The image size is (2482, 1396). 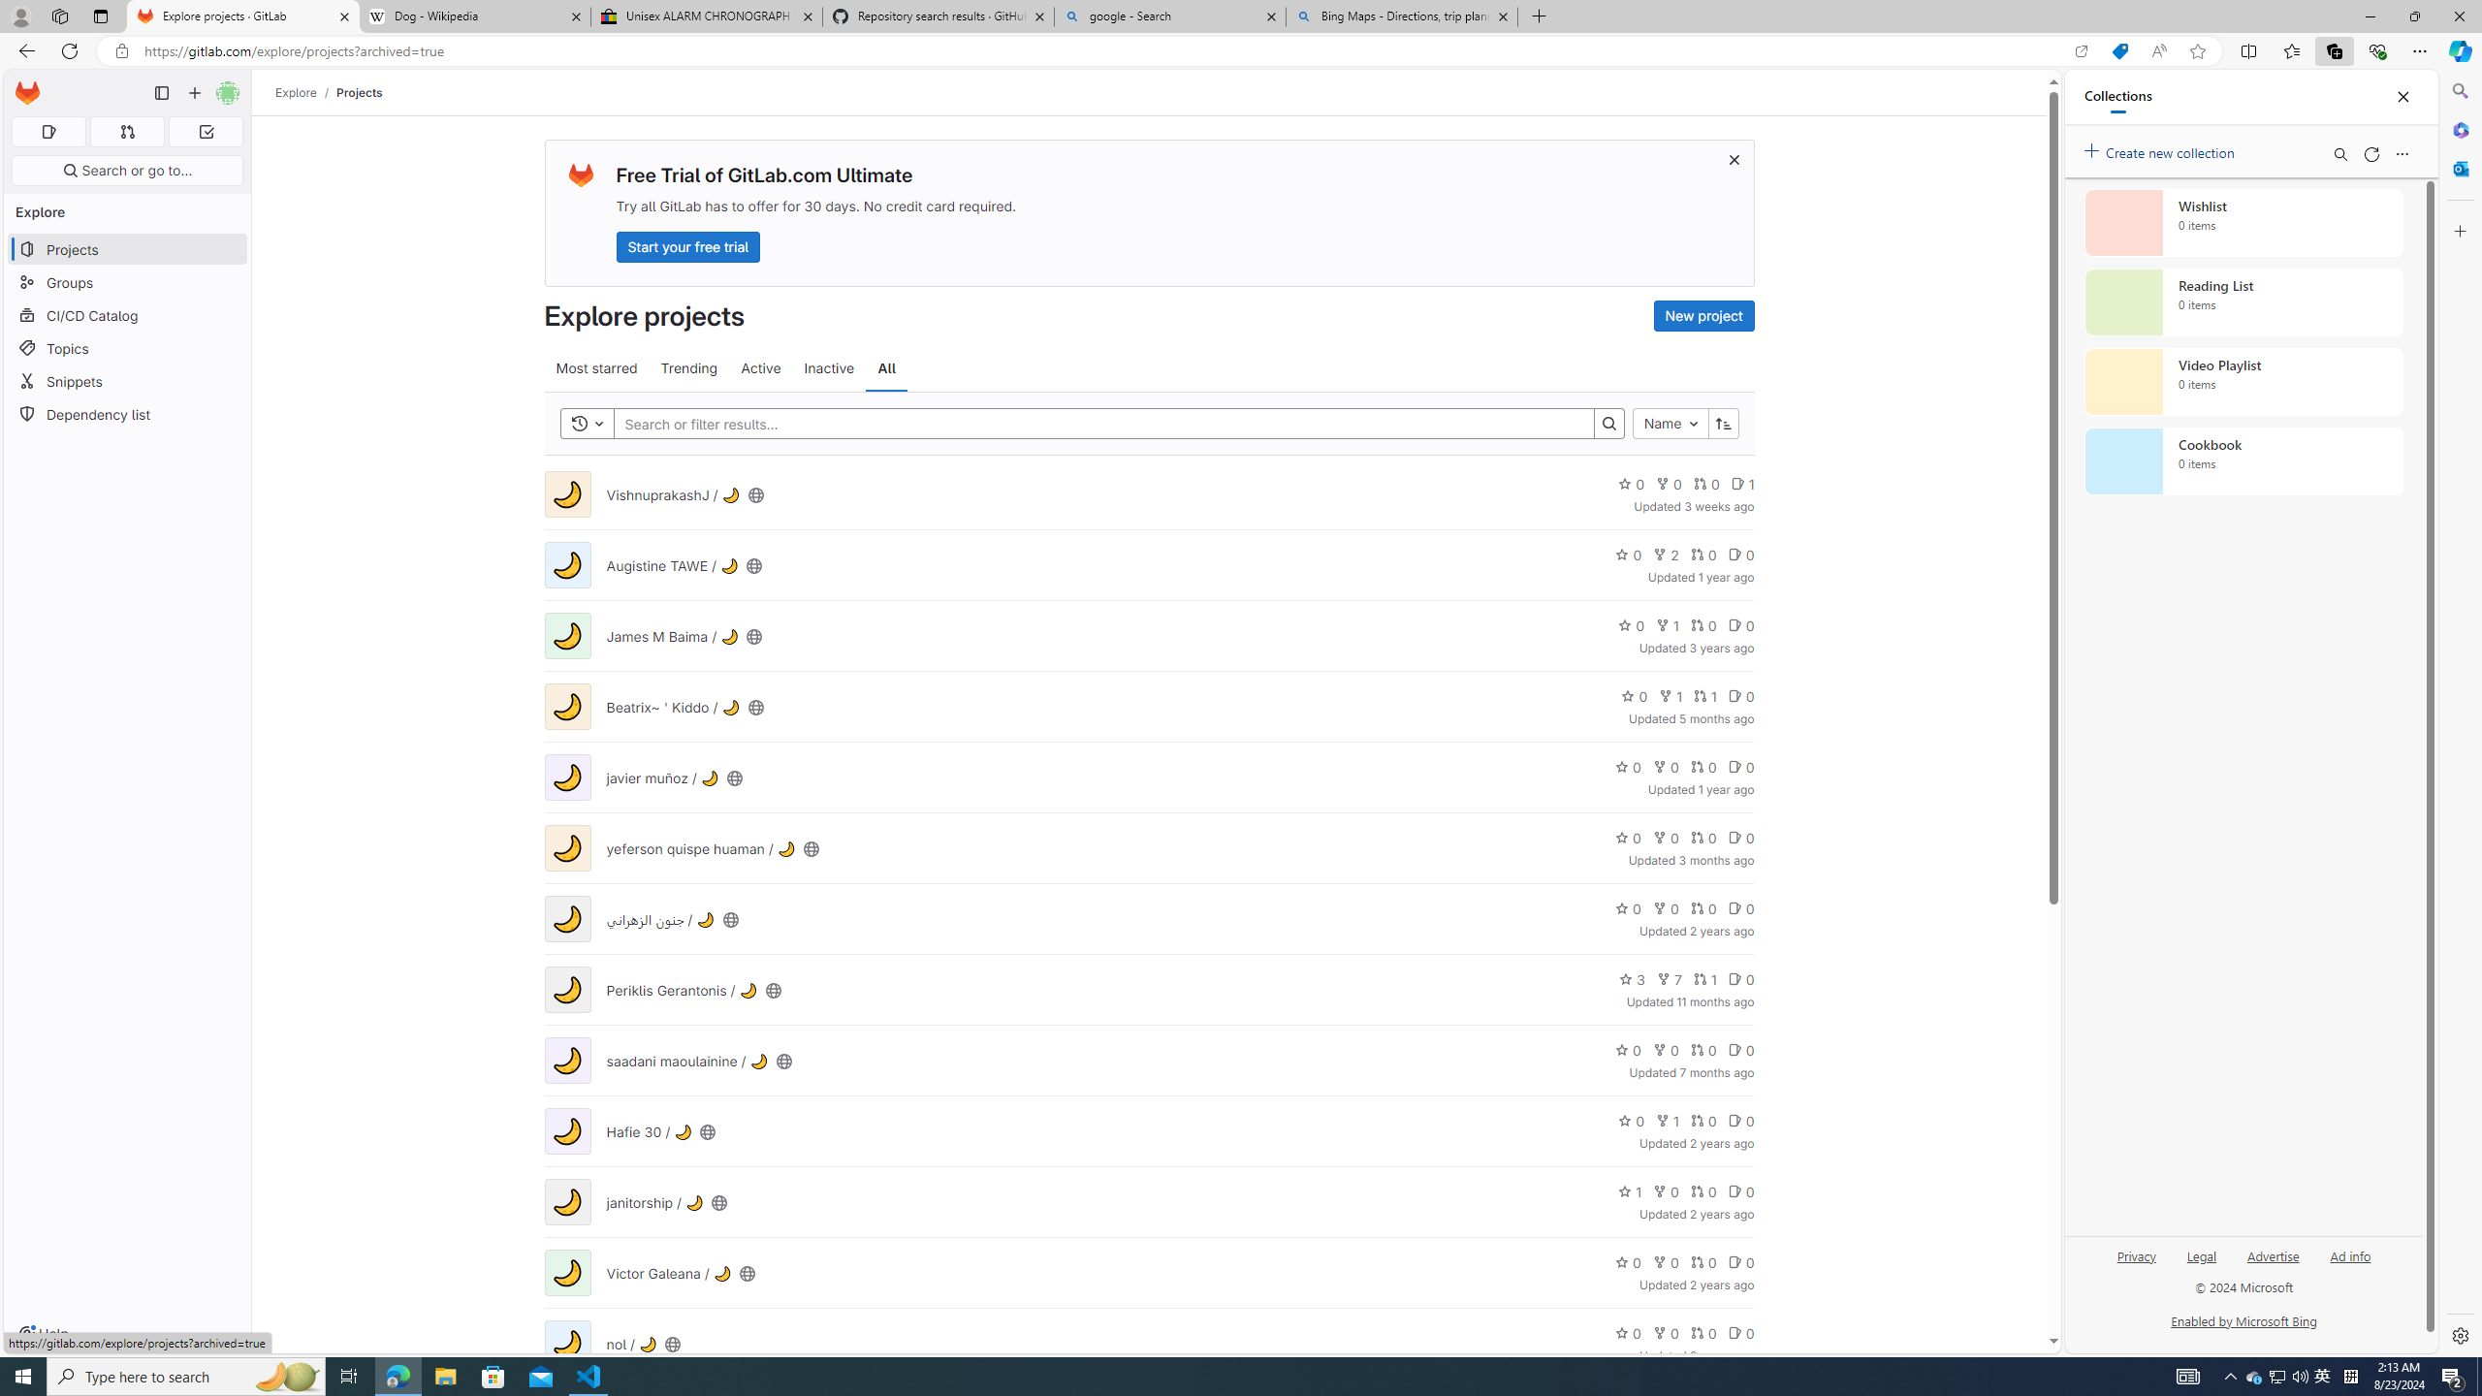 What do you see at coordinates (1702, 316) in the screenshot?
I see `New project` at bounding box center [1702, 316].